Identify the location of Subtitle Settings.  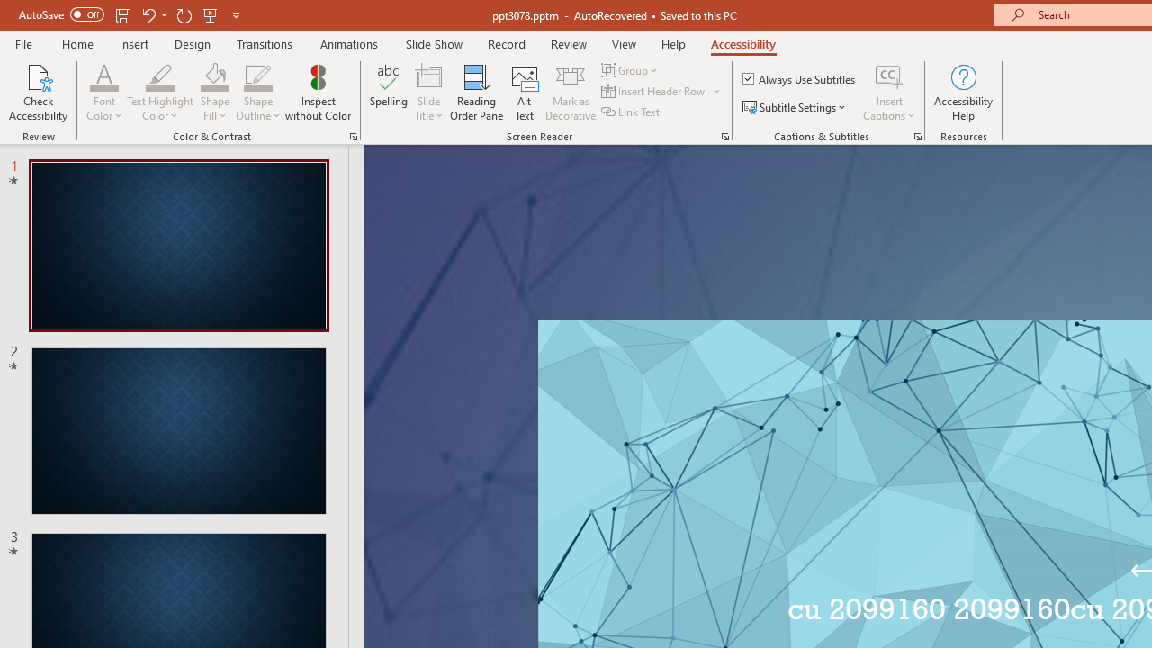
(796, 108).